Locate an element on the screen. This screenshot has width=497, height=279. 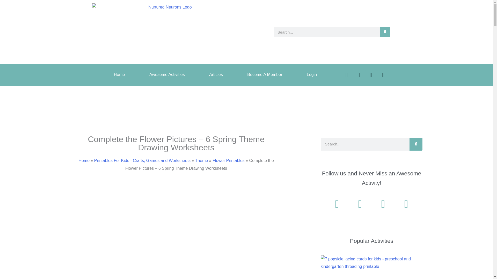
Twitter is located at coordinates (359, 75).